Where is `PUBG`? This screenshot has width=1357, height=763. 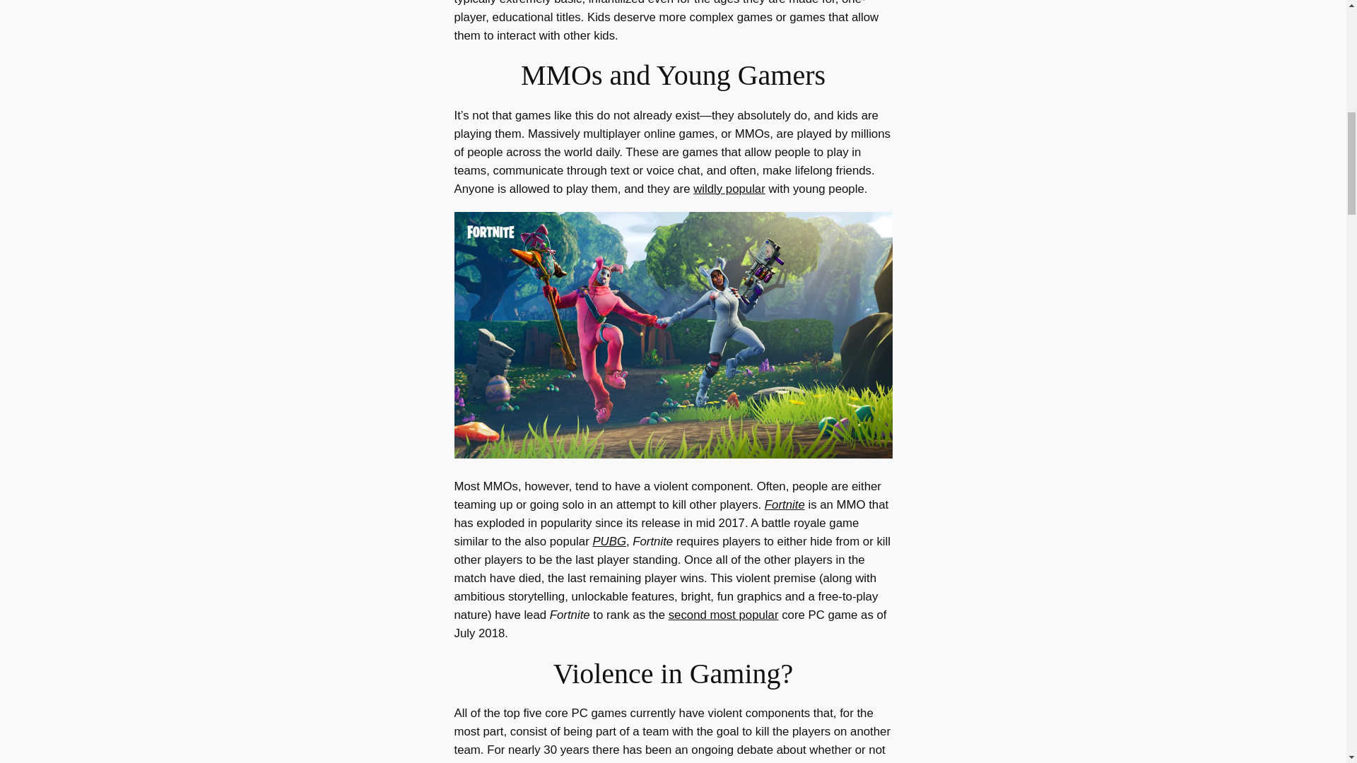
PUBG is located at coordinates (609, 541).